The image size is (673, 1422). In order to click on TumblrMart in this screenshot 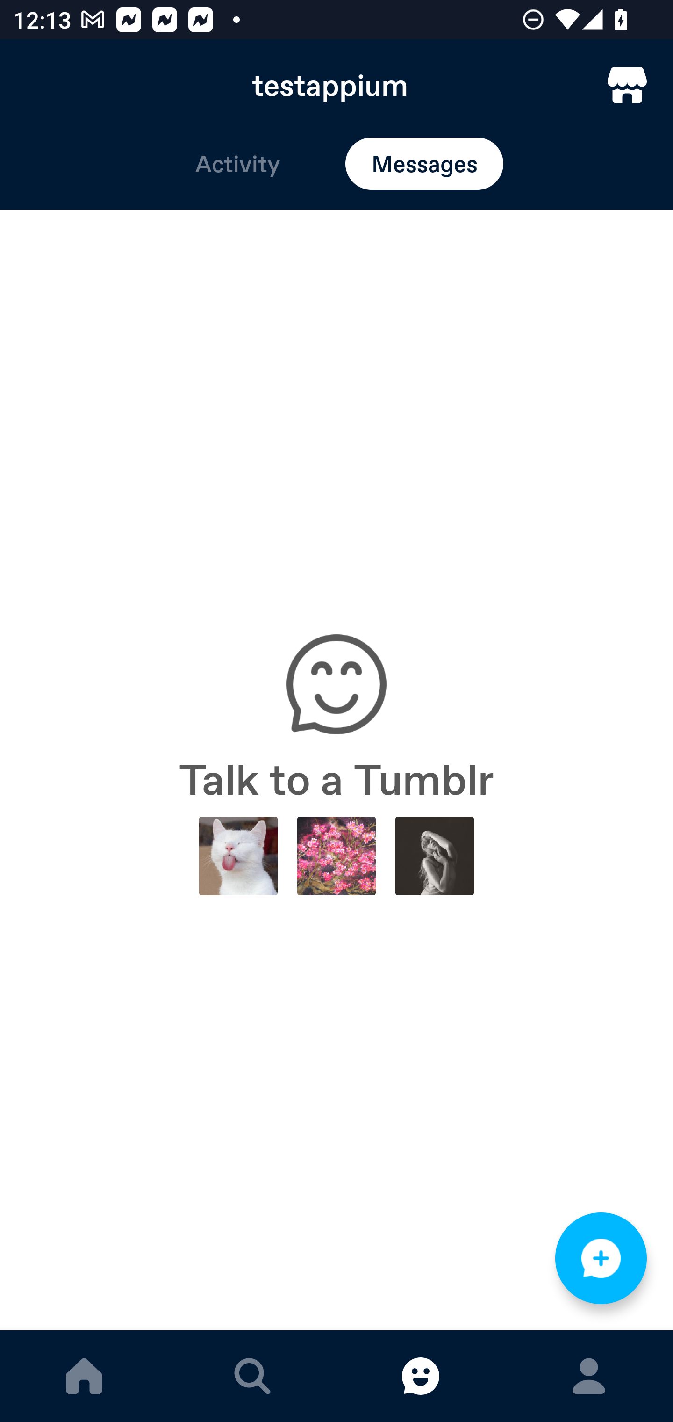, I will do `click(627, 85)`.